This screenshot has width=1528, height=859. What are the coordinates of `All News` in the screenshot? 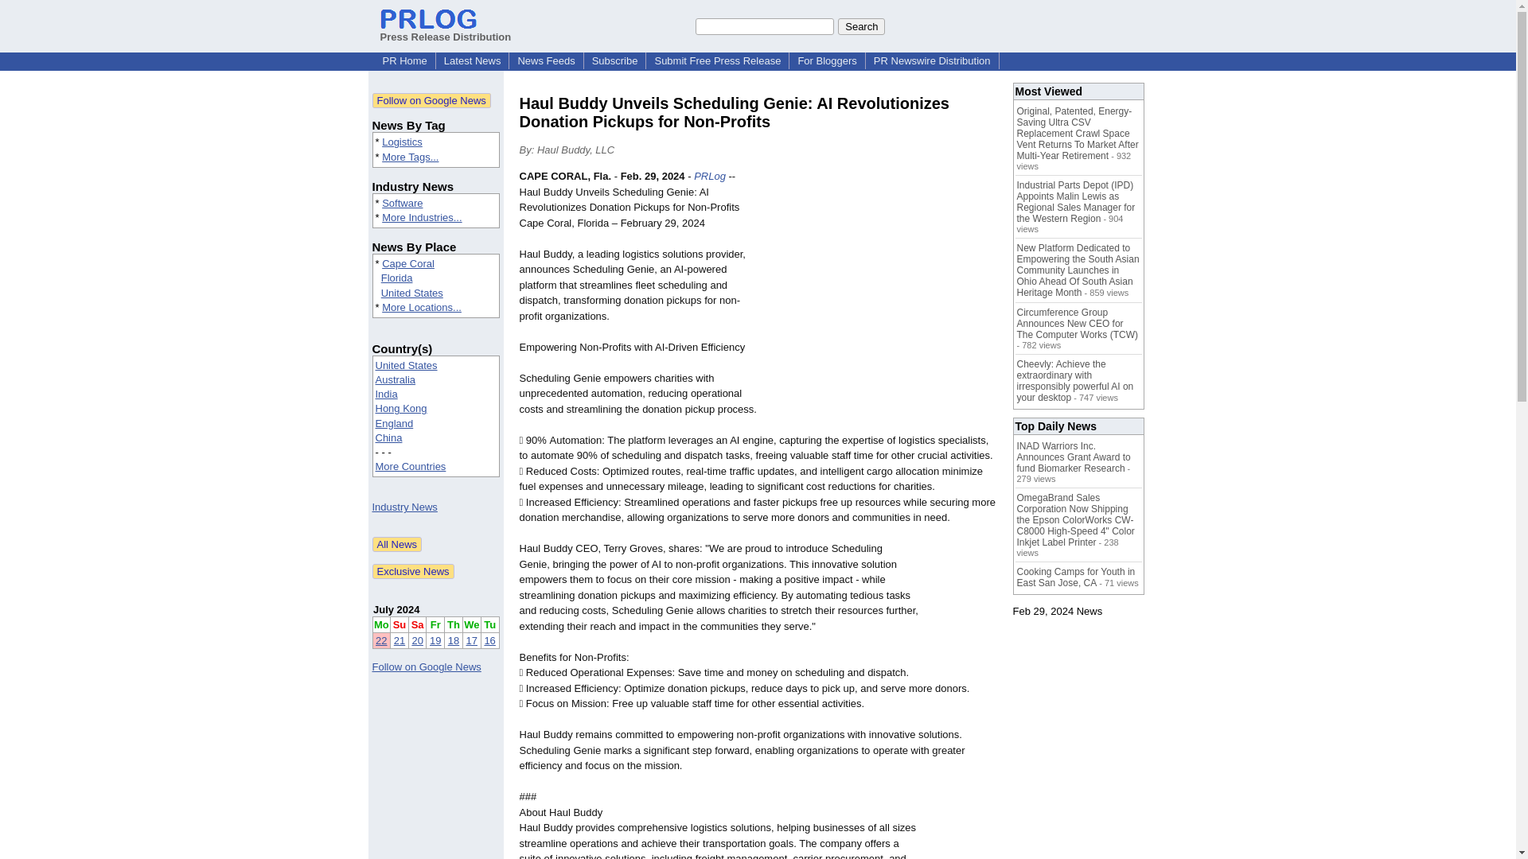 It's located at (398, 544).